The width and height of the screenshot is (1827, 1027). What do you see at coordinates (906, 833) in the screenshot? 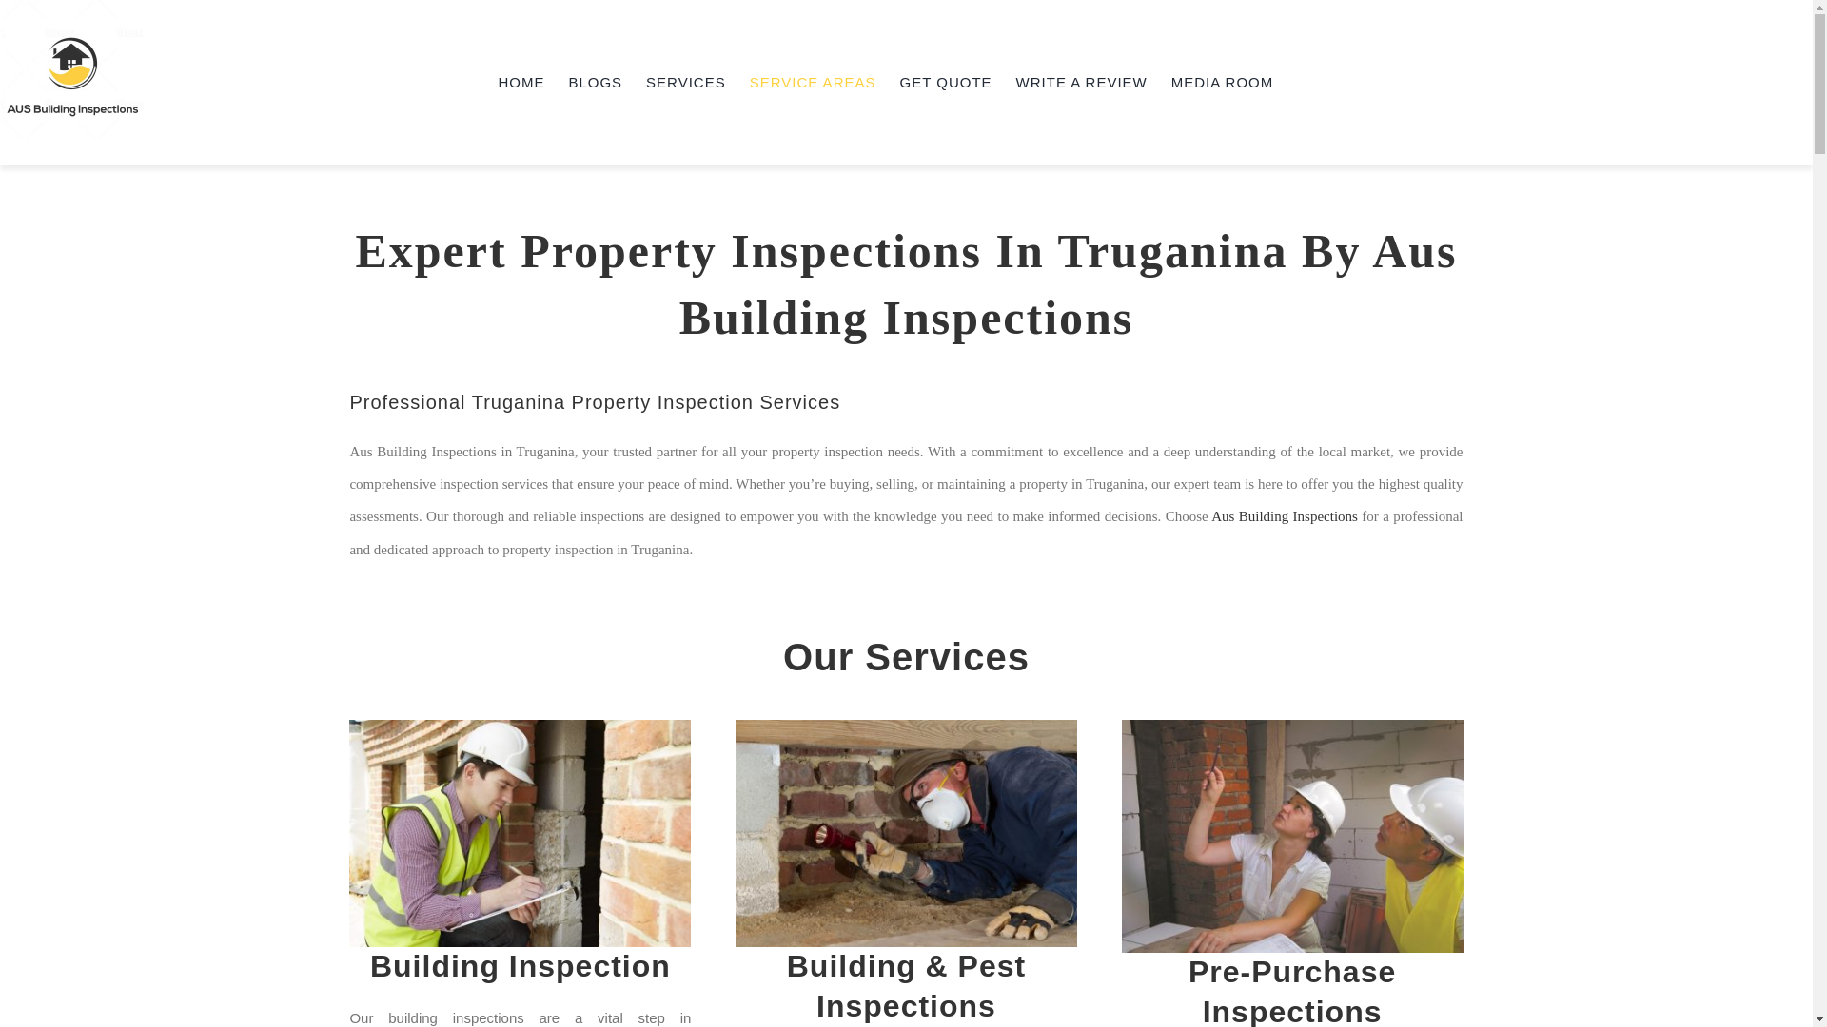
I see `pests living on the wall` at bounding box center [906, 833].